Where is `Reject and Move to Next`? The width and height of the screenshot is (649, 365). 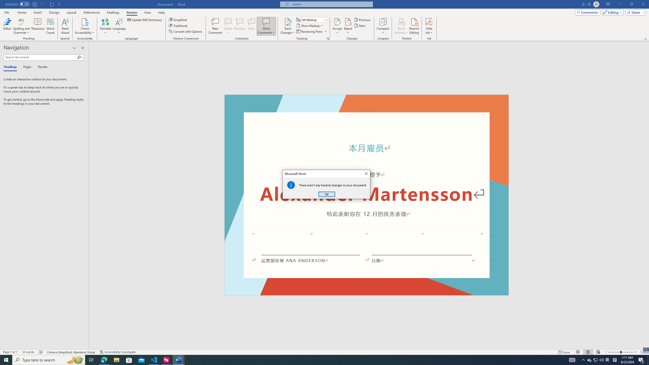 Reject and Move to Next is located at coordinates (348, 22).